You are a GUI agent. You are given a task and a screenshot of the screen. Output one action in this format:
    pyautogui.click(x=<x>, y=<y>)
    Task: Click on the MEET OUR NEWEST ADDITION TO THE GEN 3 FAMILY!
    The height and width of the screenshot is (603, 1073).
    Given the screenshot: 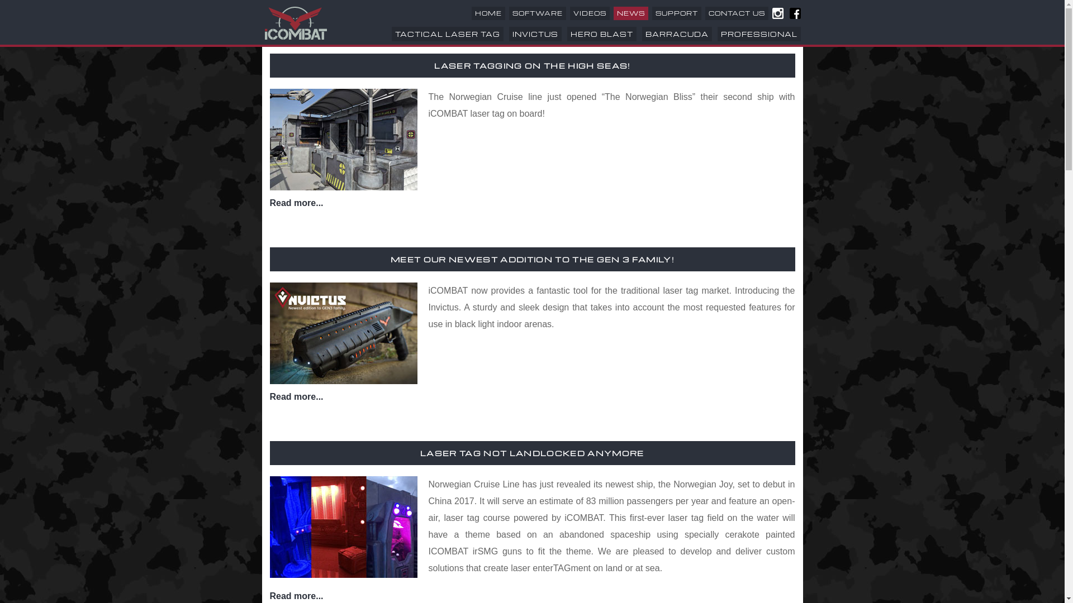 What is the action you would take?
    pyautogui.click(x=532, y=259)
    